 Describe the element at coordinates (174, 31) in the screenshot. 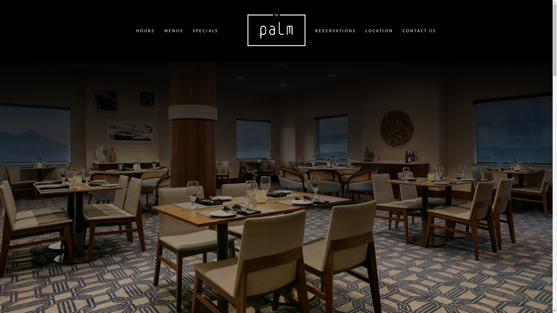

I see `MENUS` at that location.